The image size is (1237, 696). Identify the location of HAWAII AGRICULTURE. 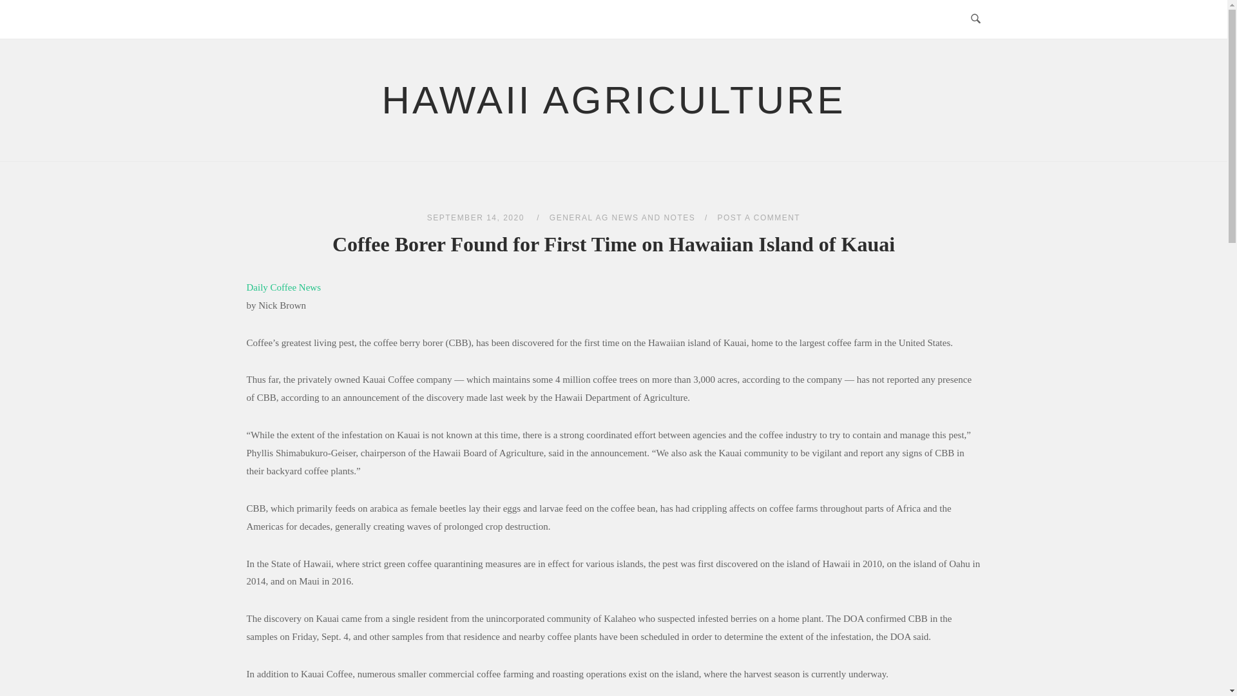
(614, 101).